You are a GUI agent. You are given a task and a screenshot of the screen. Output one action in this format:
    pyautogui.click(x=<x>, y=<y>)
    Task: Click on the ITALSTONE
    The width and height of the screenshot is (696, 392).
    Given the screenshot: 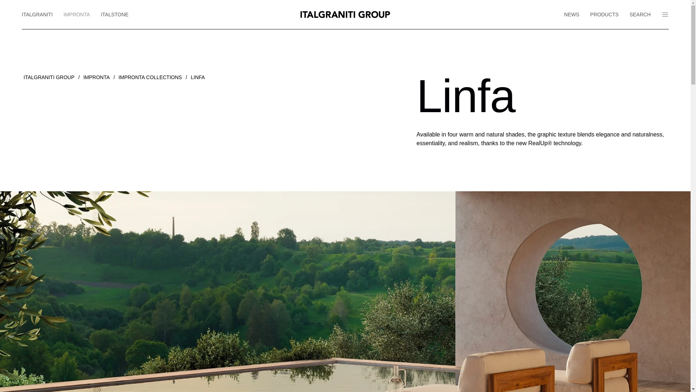 What is the action you would take?
    pyautogui.click(x=115, y=15)
    